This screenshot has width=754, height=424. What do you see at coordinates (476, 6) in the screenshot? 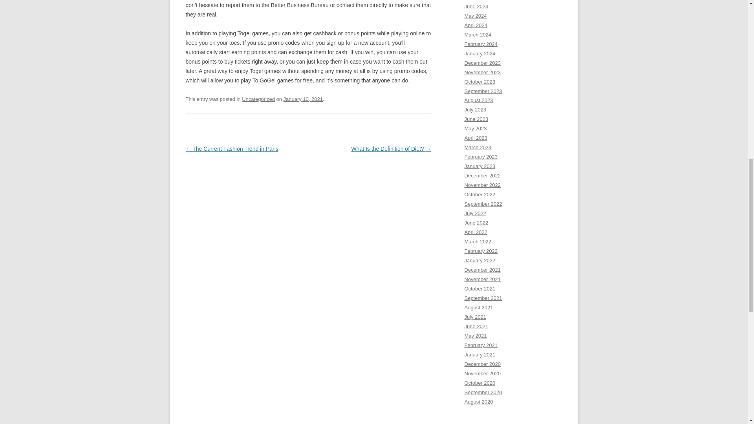
I see `June 2024` at bounding box center [476, 6].